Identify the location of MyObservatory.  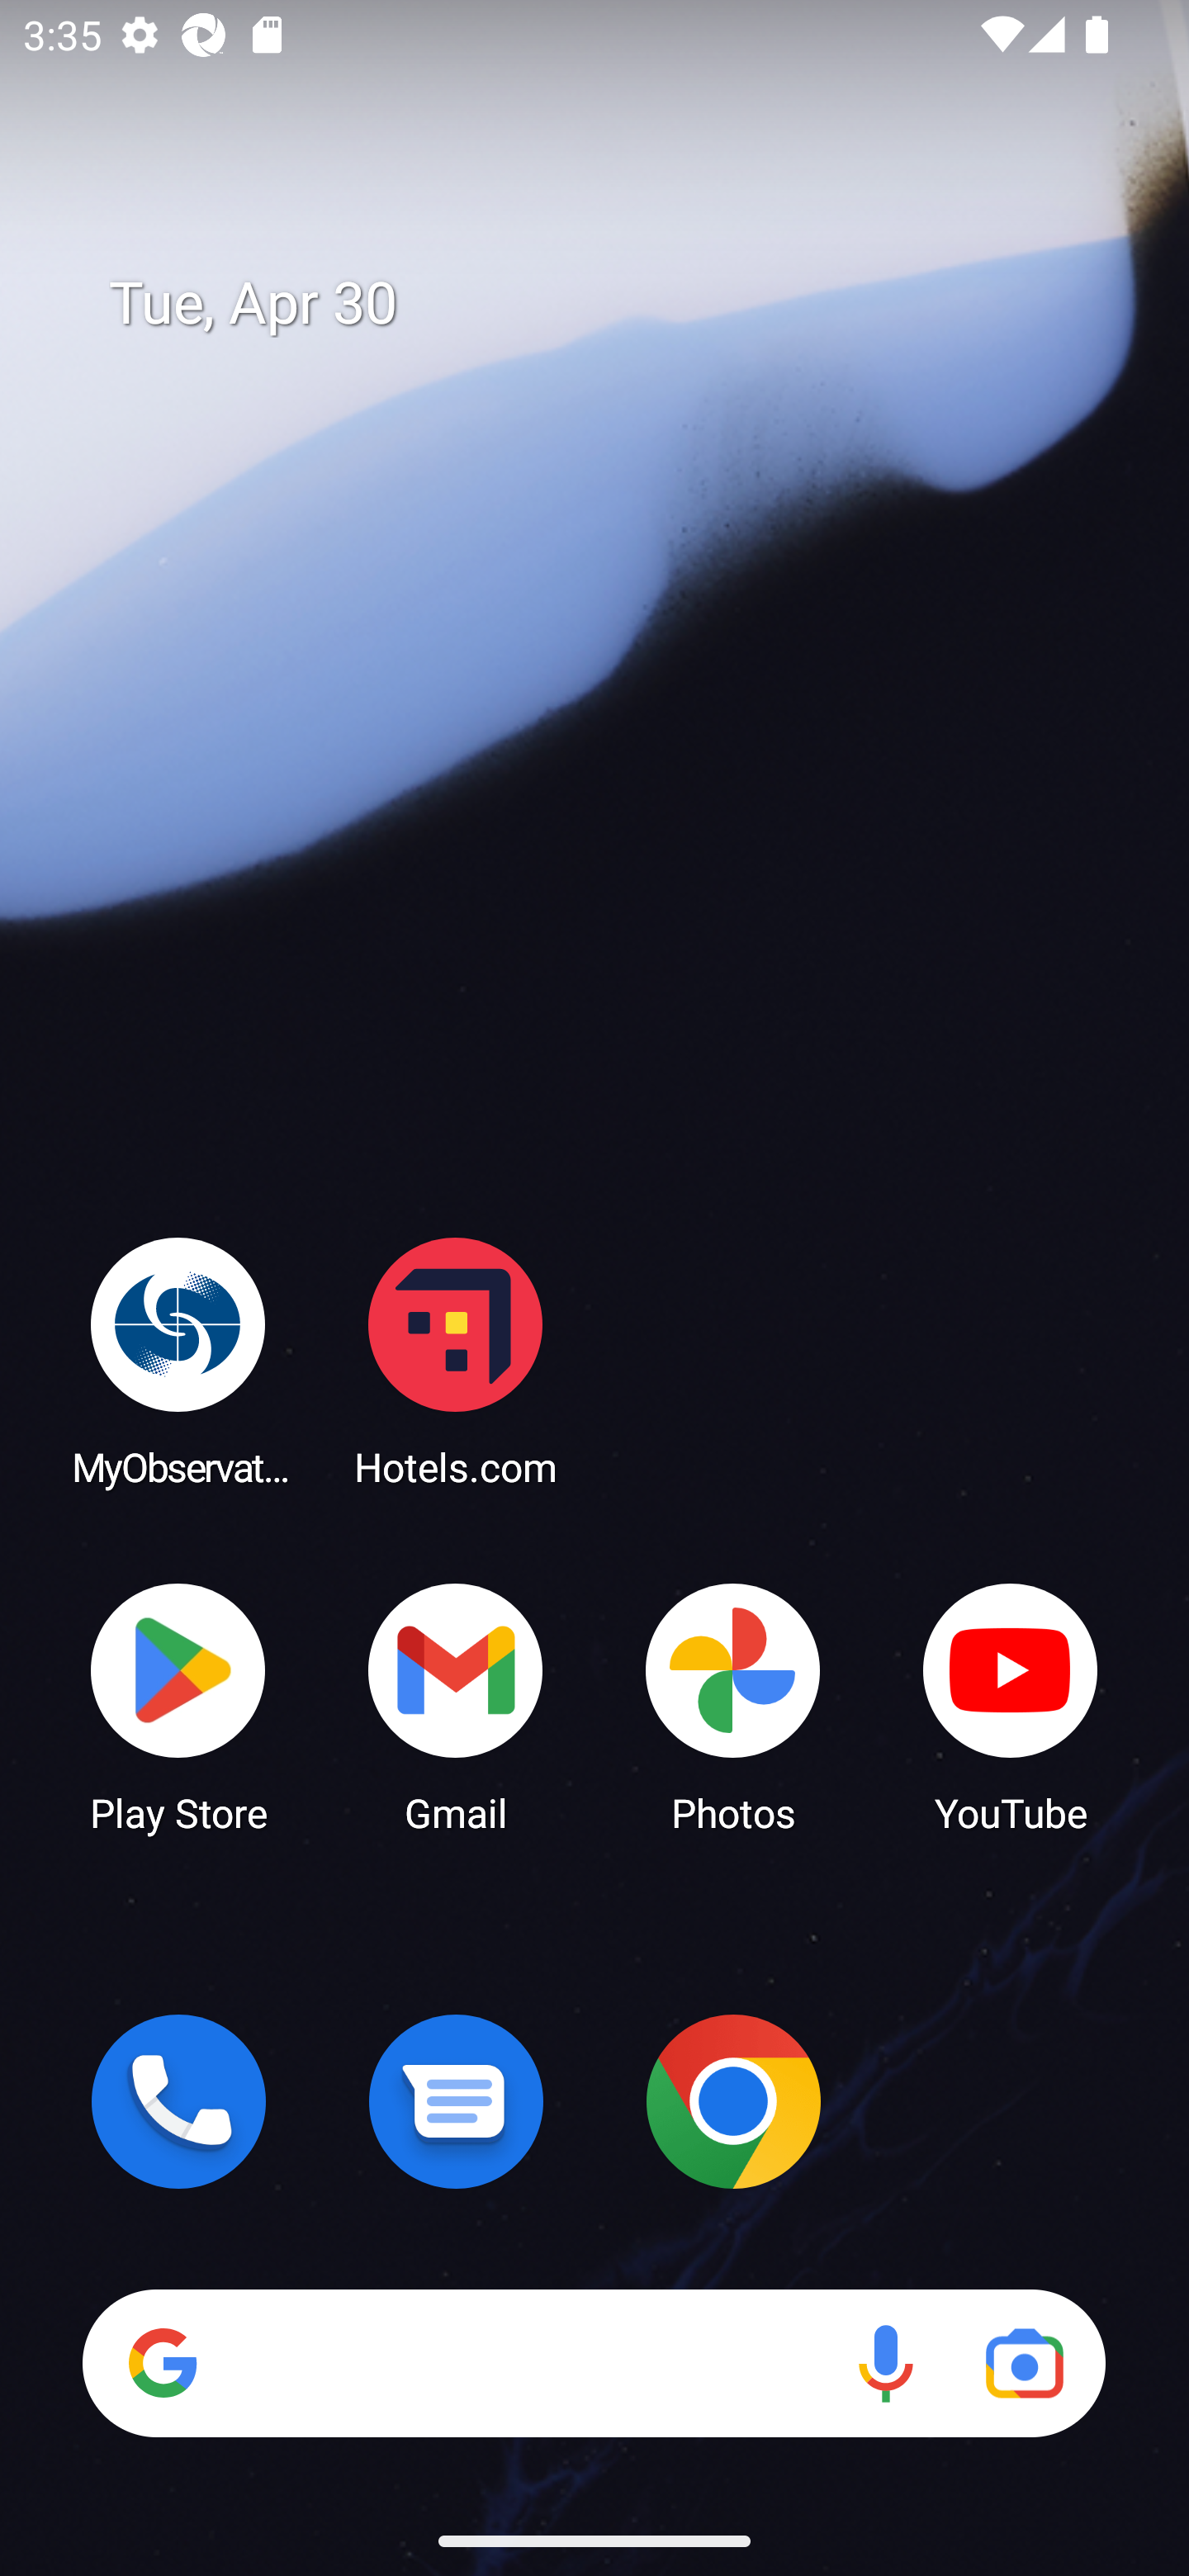
(178, 1361).